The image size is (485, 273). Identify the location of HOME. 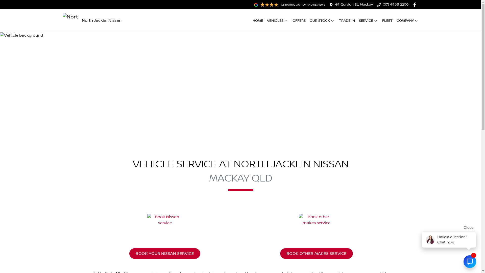
(258, 21).